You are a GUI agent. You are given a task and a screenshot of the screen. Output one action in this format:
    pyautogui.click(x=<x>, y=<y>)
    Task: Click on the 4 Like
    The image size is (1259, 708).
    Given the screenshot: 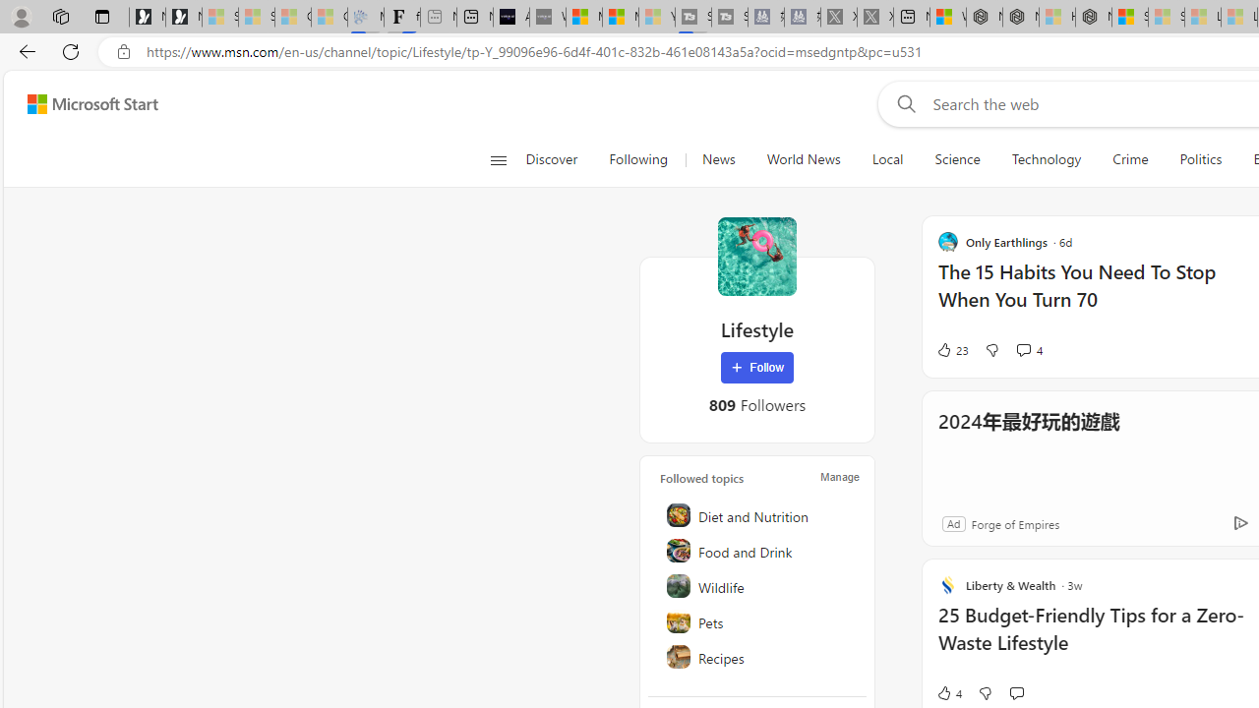 What is the action you would take?
    pyautogui.click(x=948, y=692)
    